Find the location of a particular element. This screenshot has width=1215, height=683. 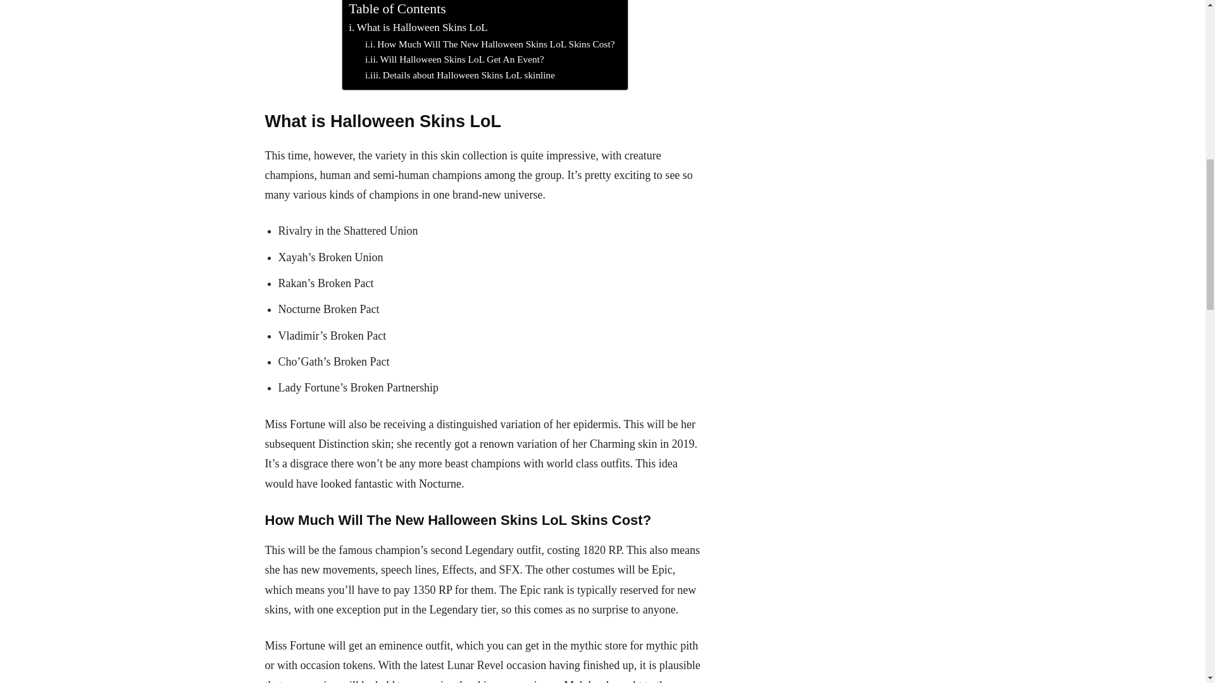

What is Halloween Skins LoL is located at coordinates (418, 28).